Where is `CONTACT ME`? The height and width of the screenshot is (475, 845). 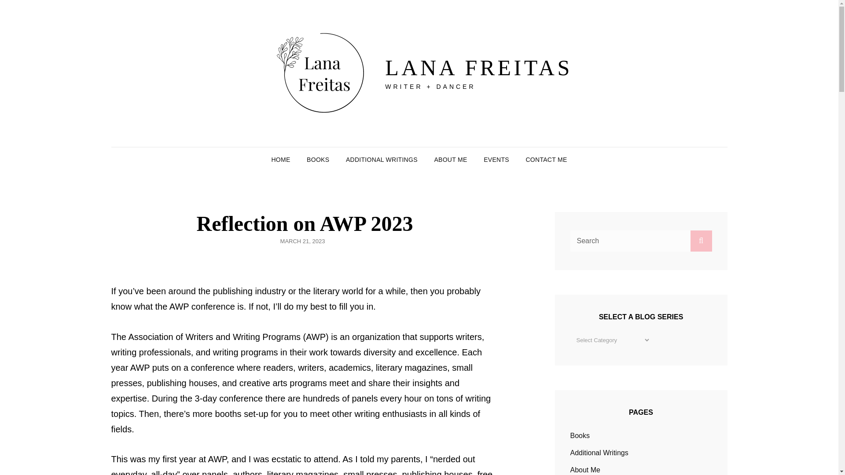 CONTACT ME is located at coordinates (546, 159).